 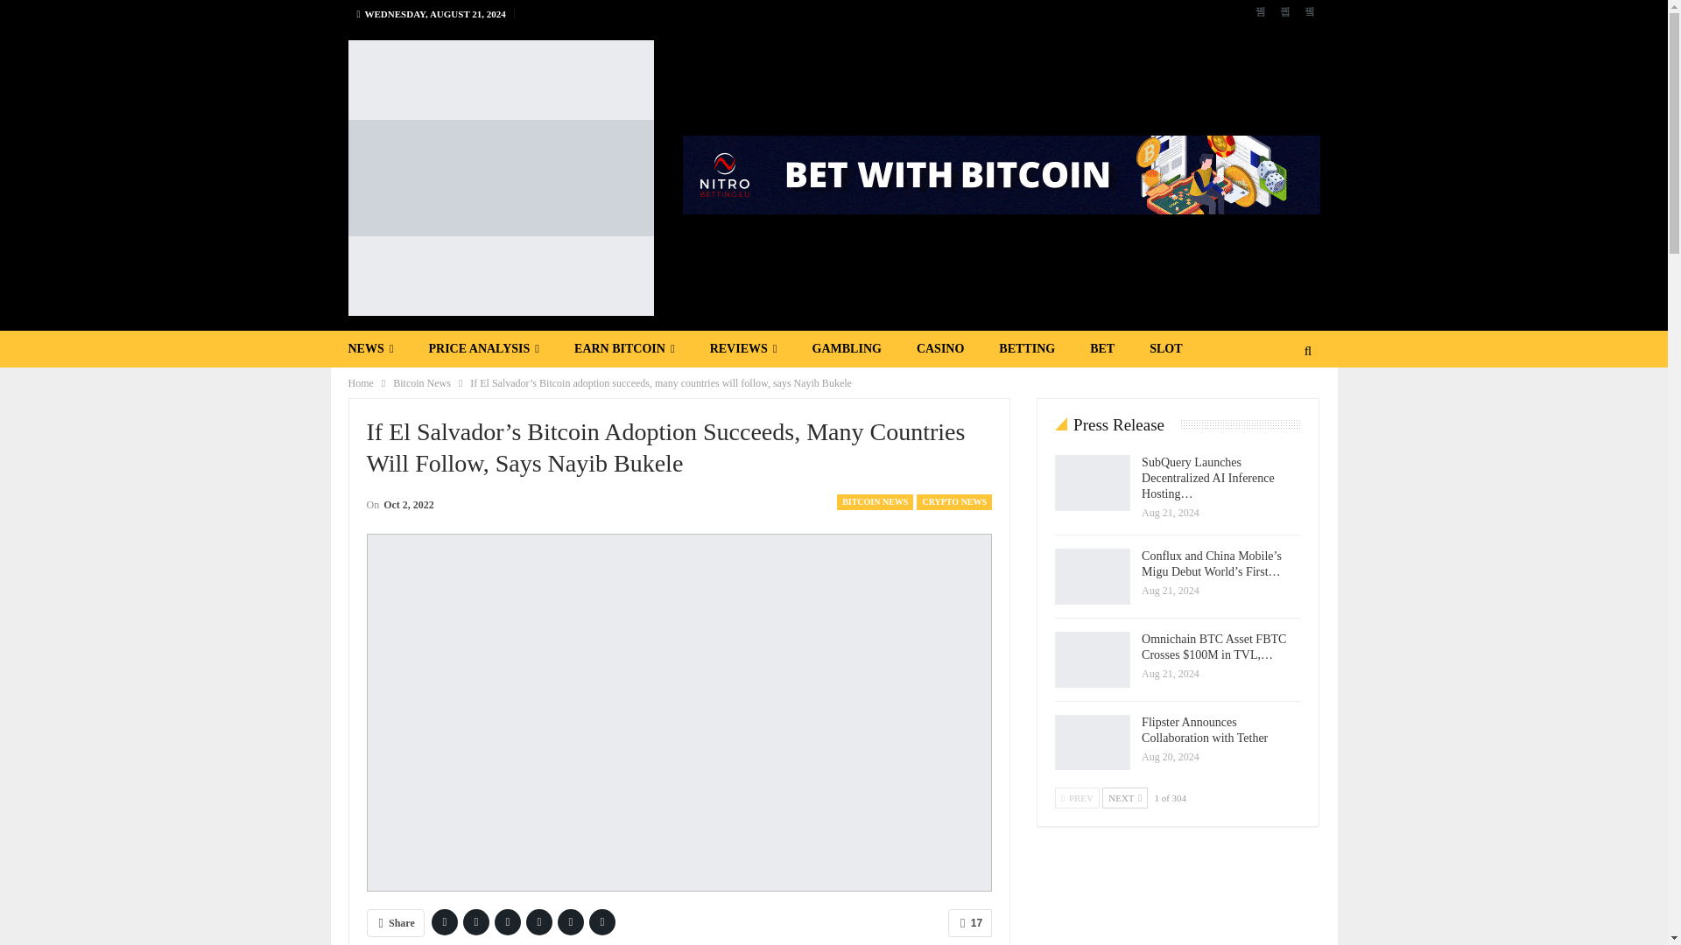 What do you see at coordinates (744, 349) in the screenshot?
I see `REVIEWS` at bounding box center [744, 349].